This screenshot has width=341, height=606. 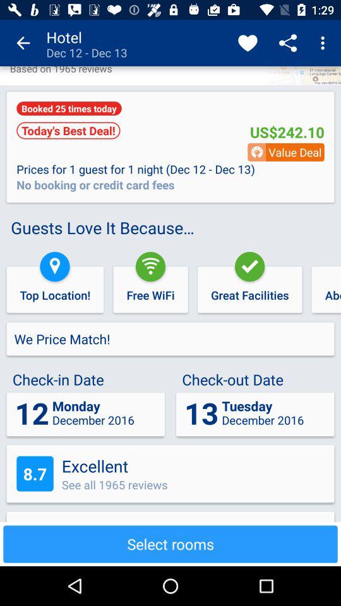 What do you see at coordinates (248, 43) in the screenshot?
I see `click item next to hotel dec 12 app` at bounding box center [248, 43].